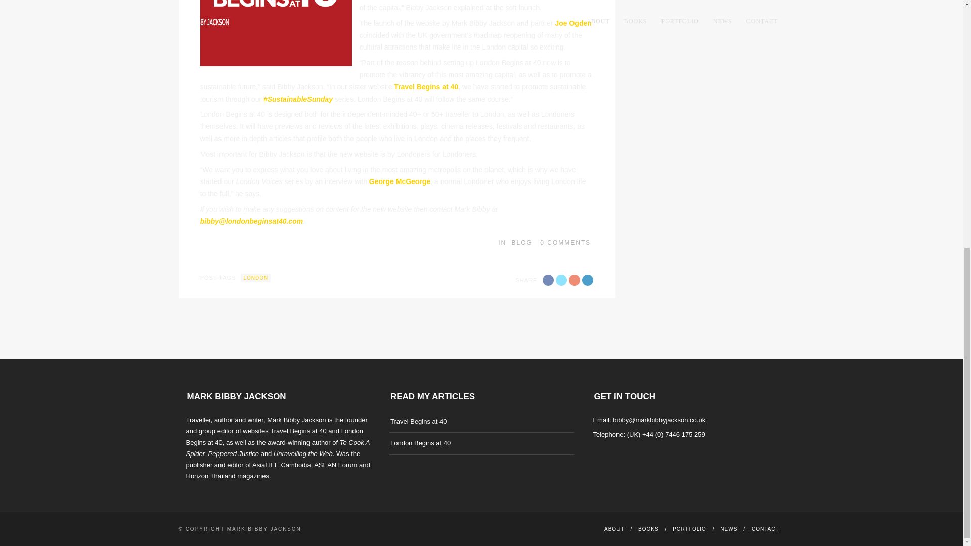  Describe the element at coordinates (418, 421) in the screenshot. I see `Travel Begins at 40` at that location.